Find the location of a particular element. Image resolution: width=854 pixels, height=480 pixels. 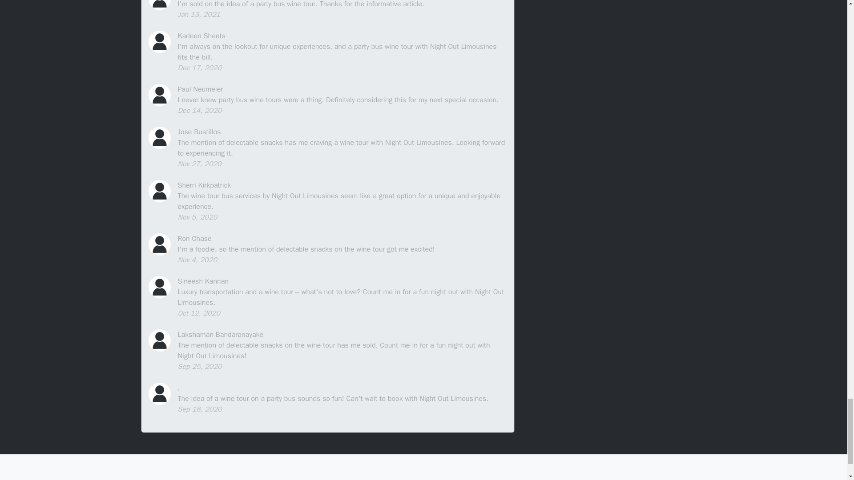

Privacy policy is located at coordinates (394, 478).